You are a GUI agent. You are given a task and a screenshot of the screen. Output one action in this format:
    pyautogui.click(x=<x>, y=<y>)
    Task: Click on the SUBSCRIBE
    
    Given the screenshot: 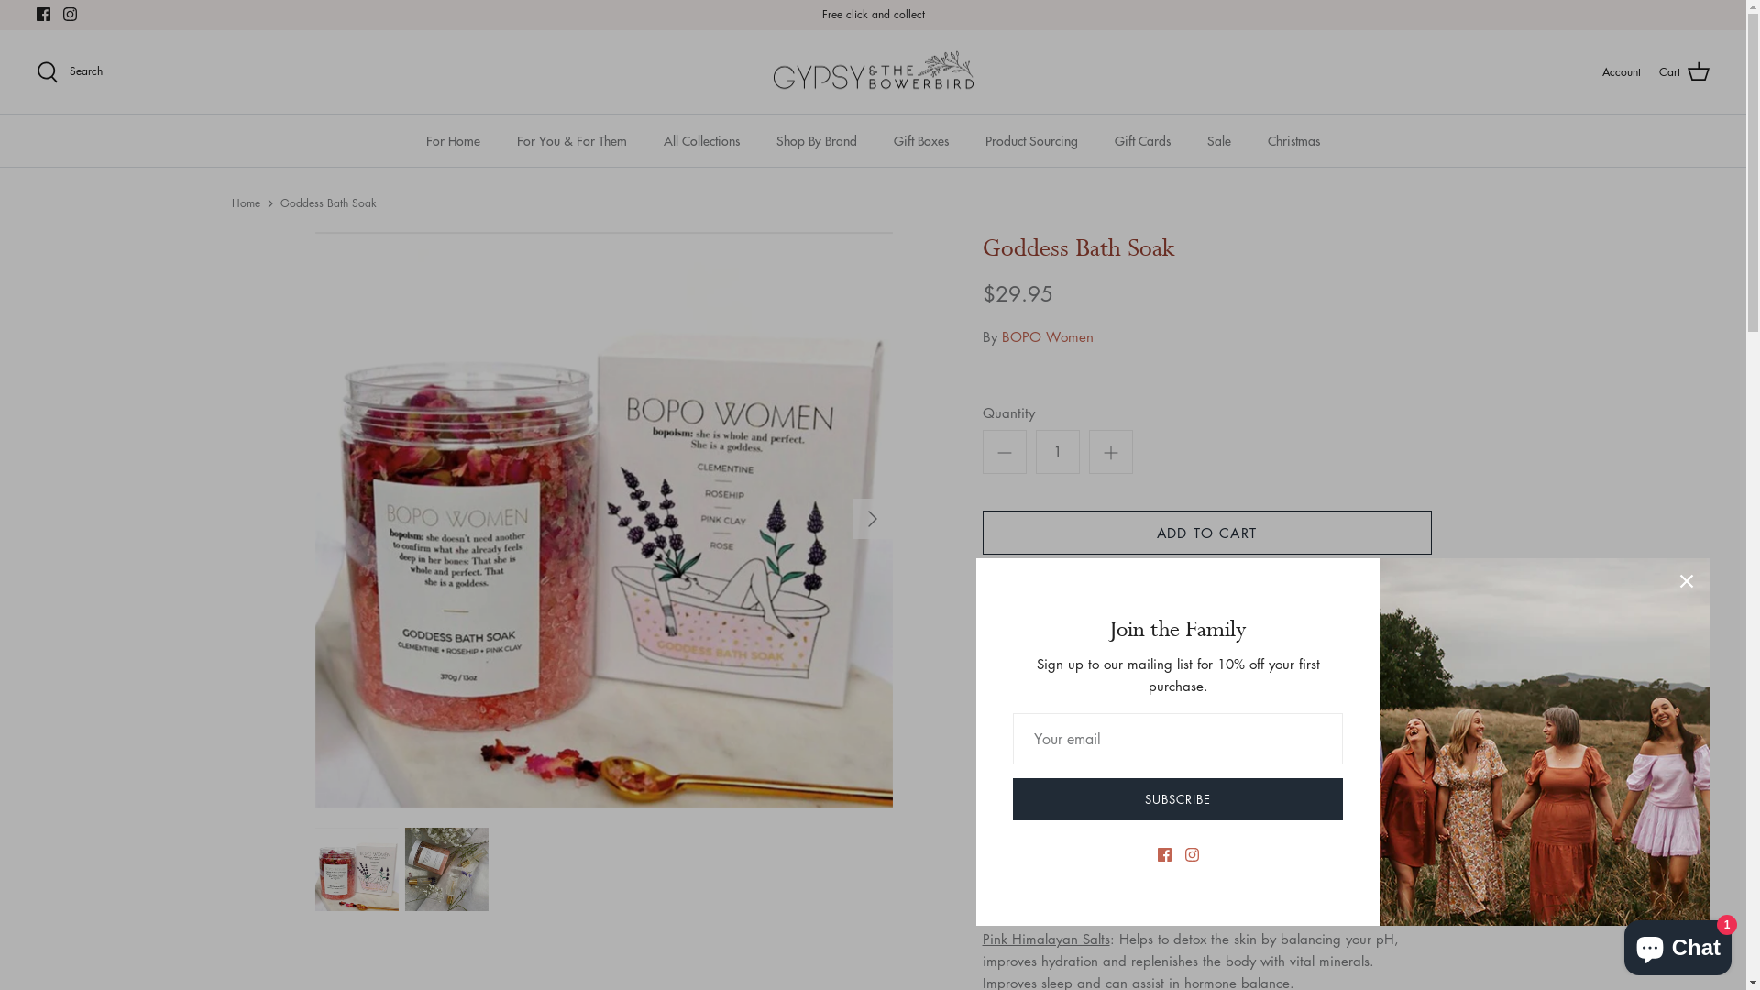 What is the action you would take?
    pyautogui.click(x=1178, y=799)
    